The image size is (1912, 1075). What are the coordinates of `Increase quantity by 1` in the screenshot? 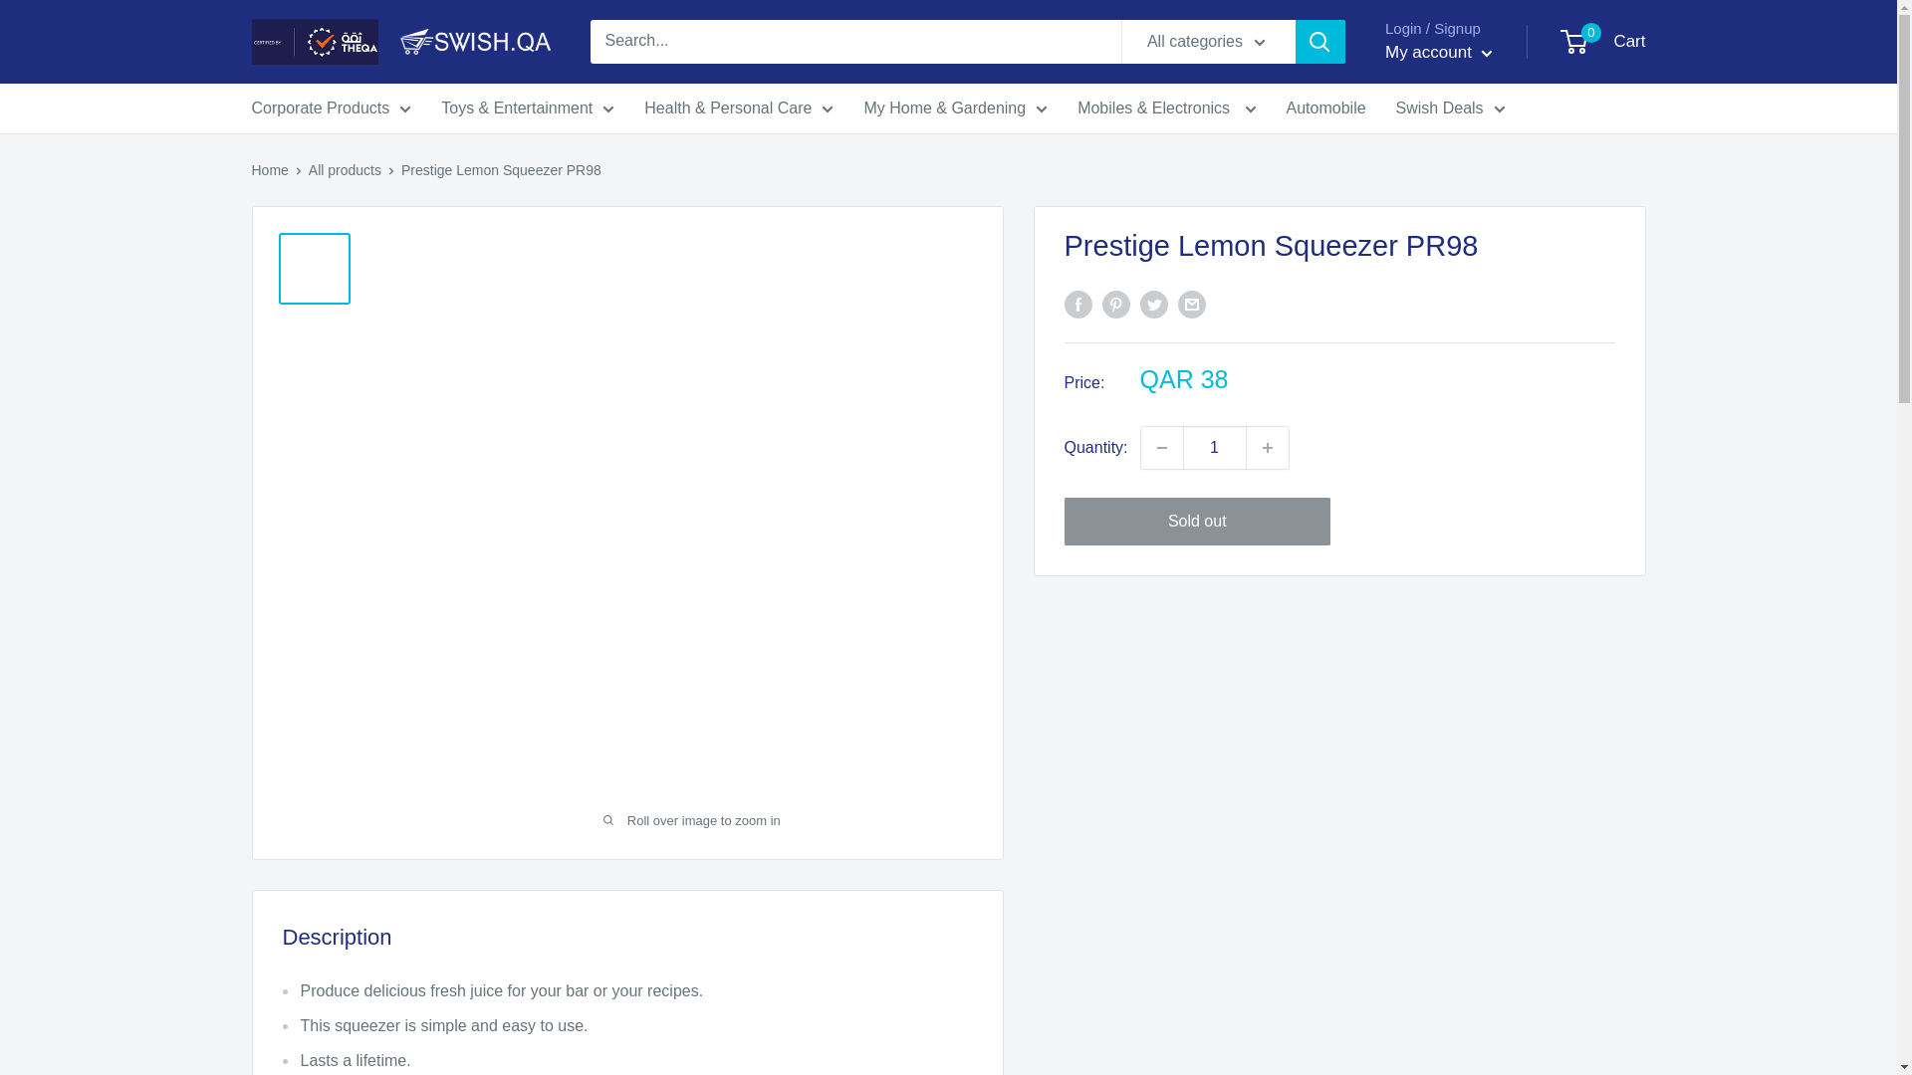 It's located at (1267, 447).